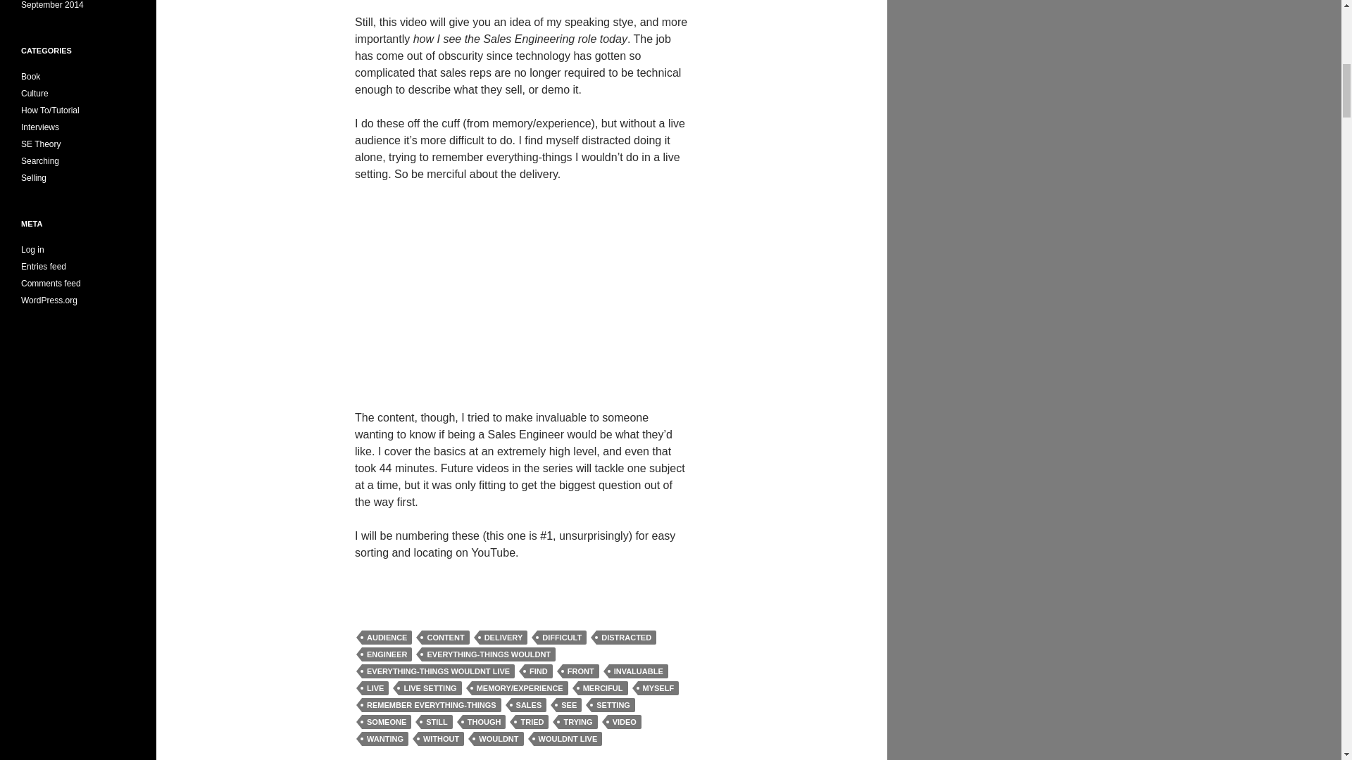 Image resolution: width=1352 pixels, height=760 pixels. I want to click on TRIED, so click(532, 722).